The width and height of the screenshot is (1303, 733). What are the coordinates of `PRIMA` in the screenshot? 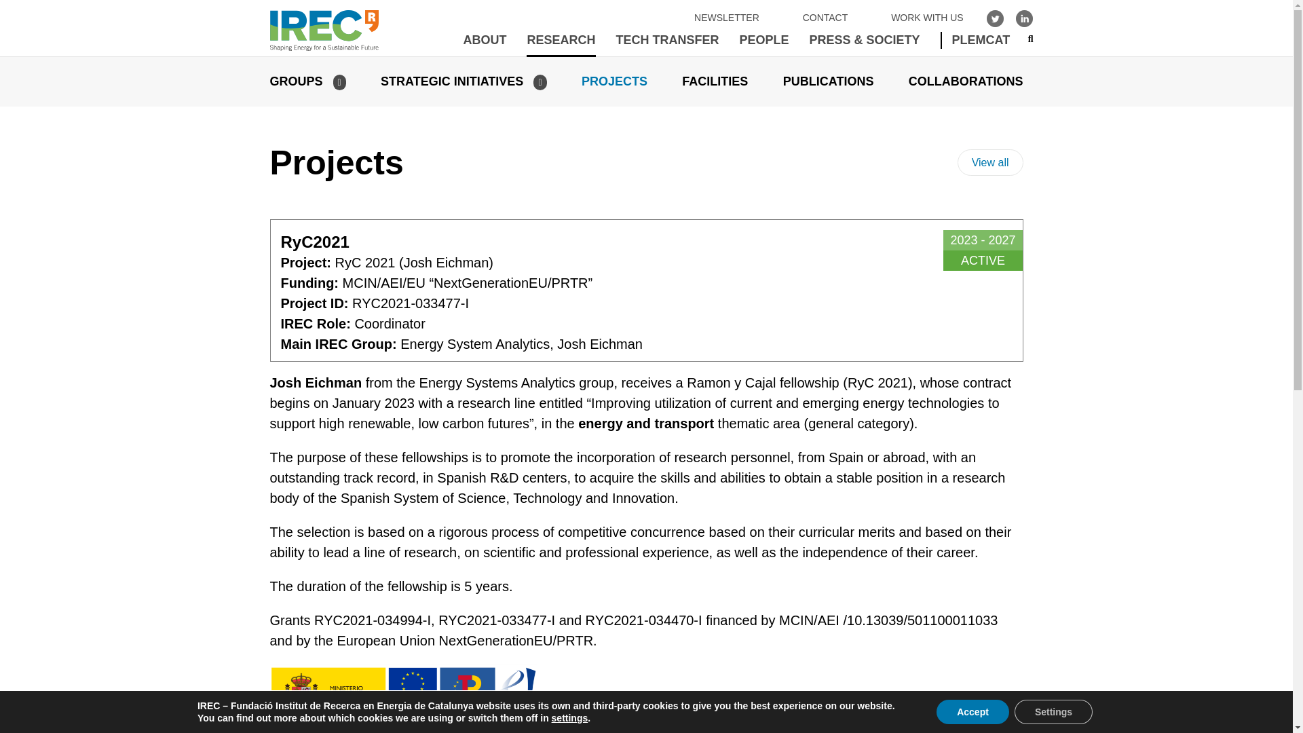 It's located at (635, 63).